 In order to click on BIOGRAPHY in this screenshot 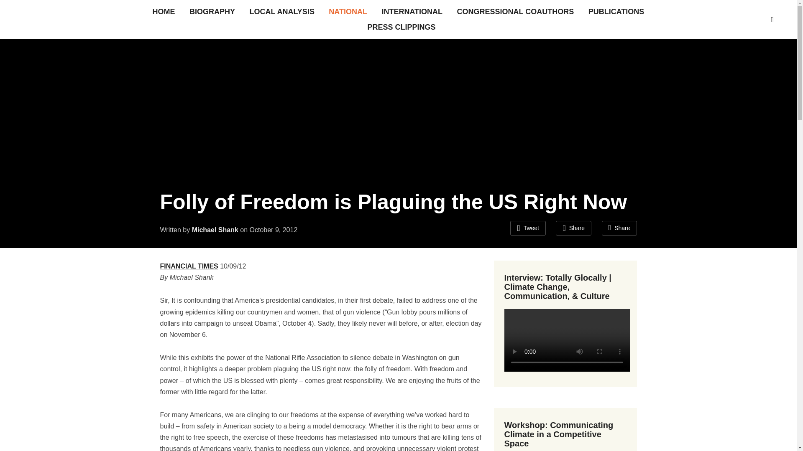, I will do `click(212, 12)`.